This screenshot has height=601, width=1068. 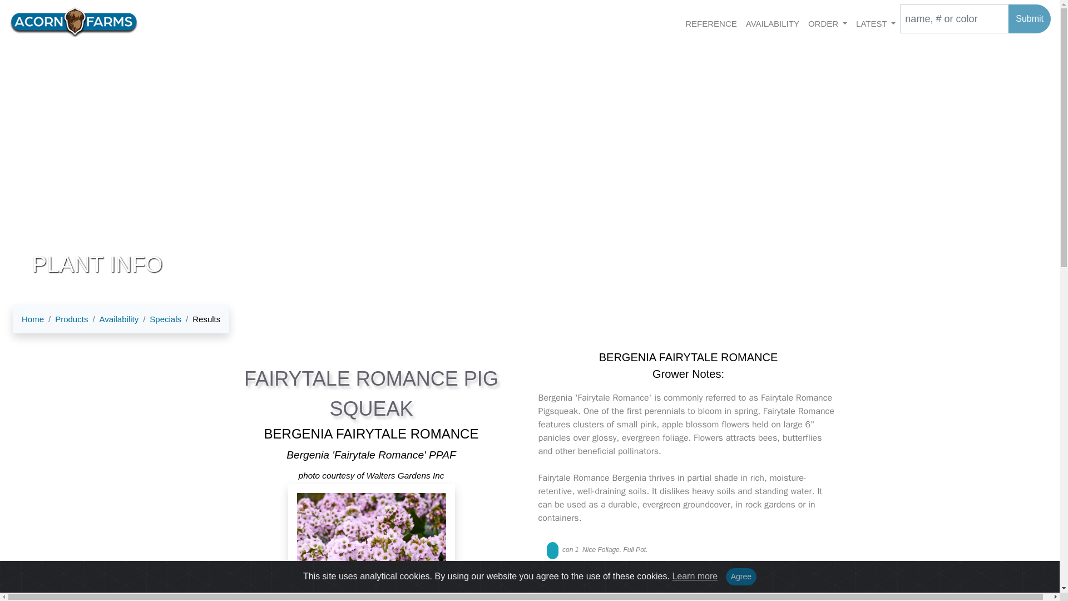 I want to click on ORDER, so click(x=828, y=23).